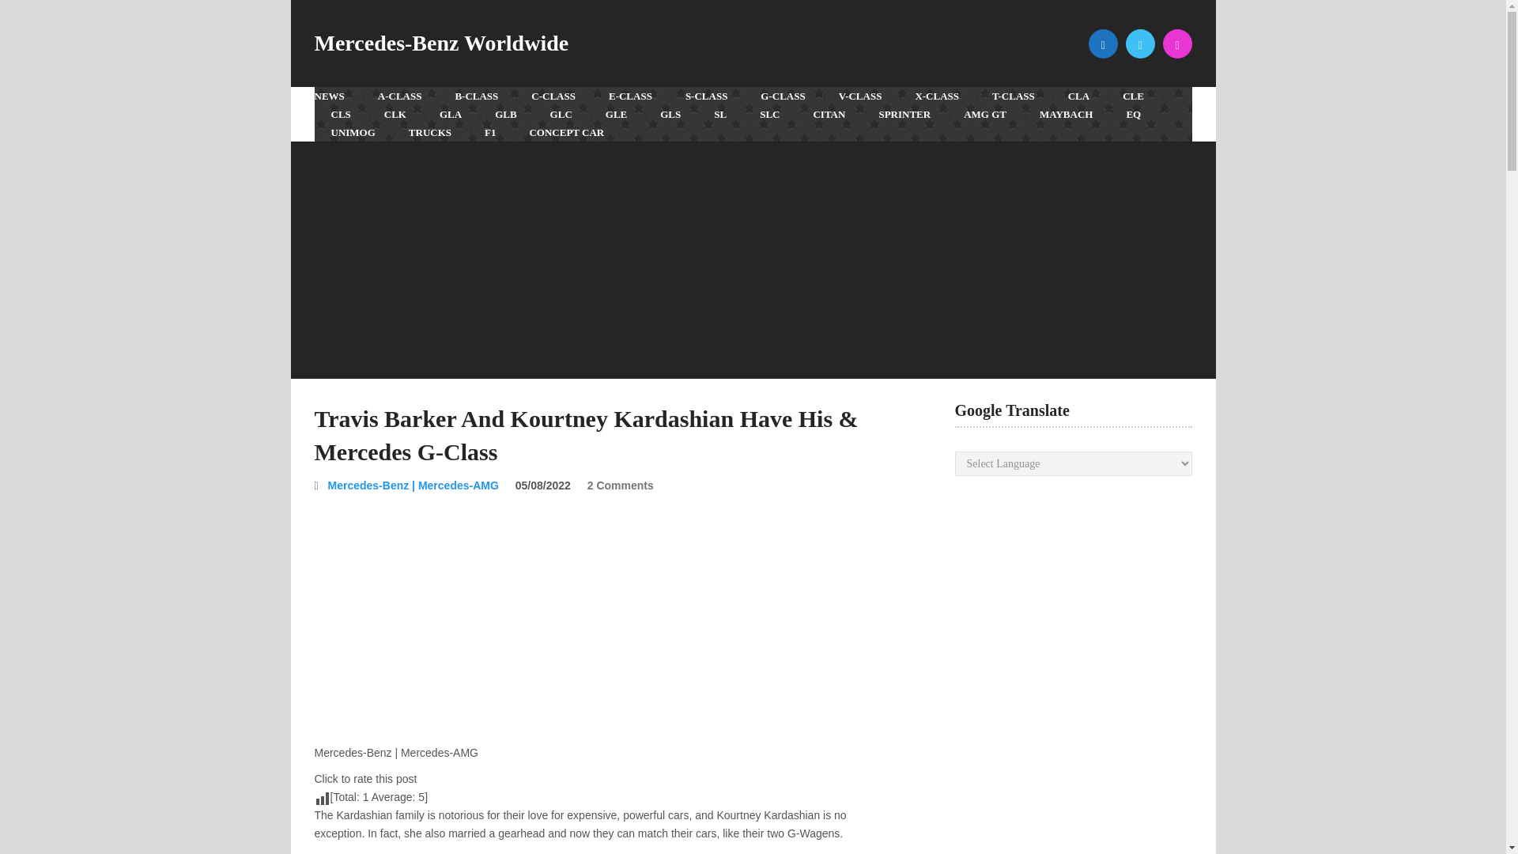 Image resolution: width=1518 pixels, height=854 pixels. What do you see at coordinates (630, 96) in the screenshot?
I see `E-Class` at bounding box center [630, 96].